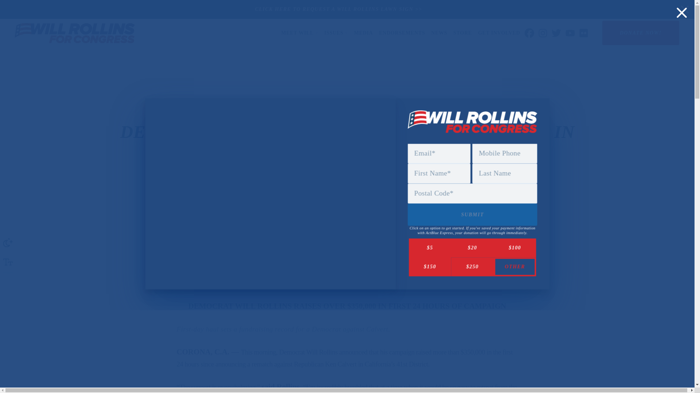 This screenshot has width=700, height=393. What do you see at coordinates (472, 215) in the screenshot?
I see `Submit` at bounding box center [472, 215].